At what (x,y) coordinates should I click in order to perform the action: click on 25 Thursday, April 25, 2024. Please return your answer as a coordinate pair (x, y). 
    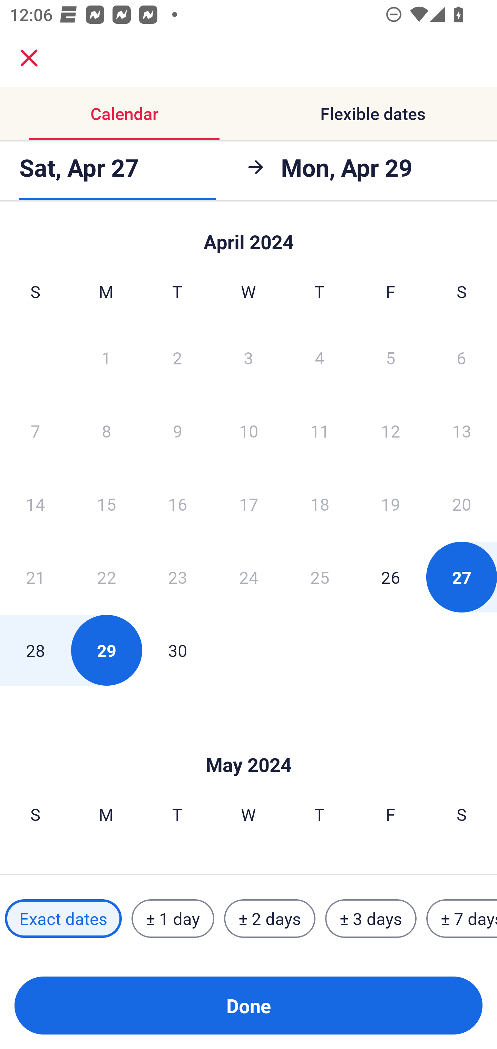
    Looking at the image, I should click on (320, 577).